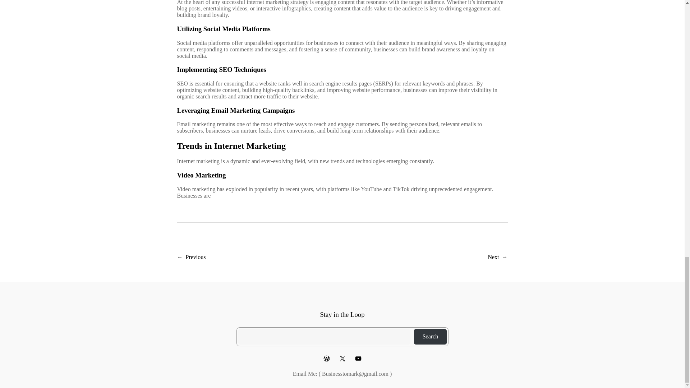  I want to click on X, so click(342, 359).